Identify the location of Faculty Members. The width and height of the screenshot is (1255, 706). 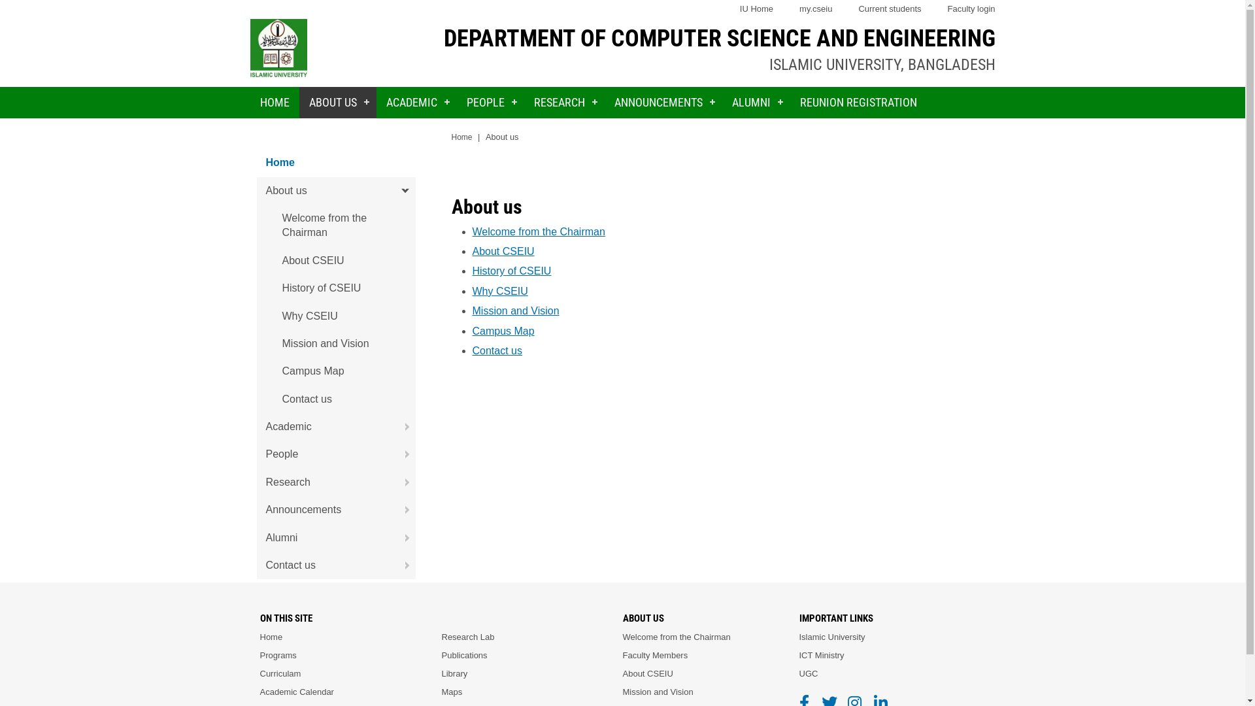
(655, 656).